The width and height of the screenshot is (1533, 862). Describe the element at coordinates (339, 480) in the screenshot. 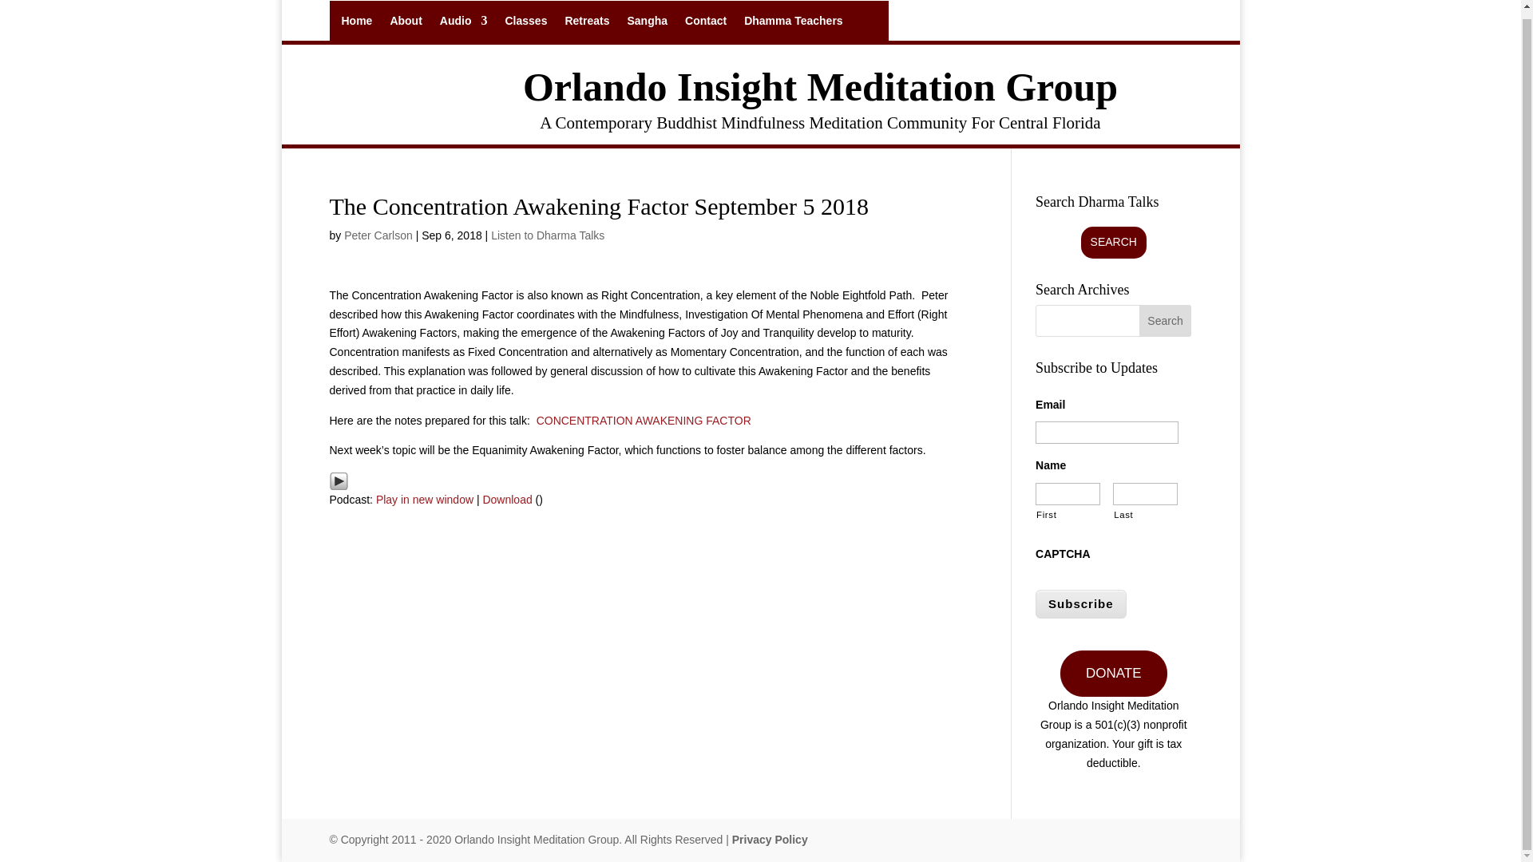

I see `Play` at that location.